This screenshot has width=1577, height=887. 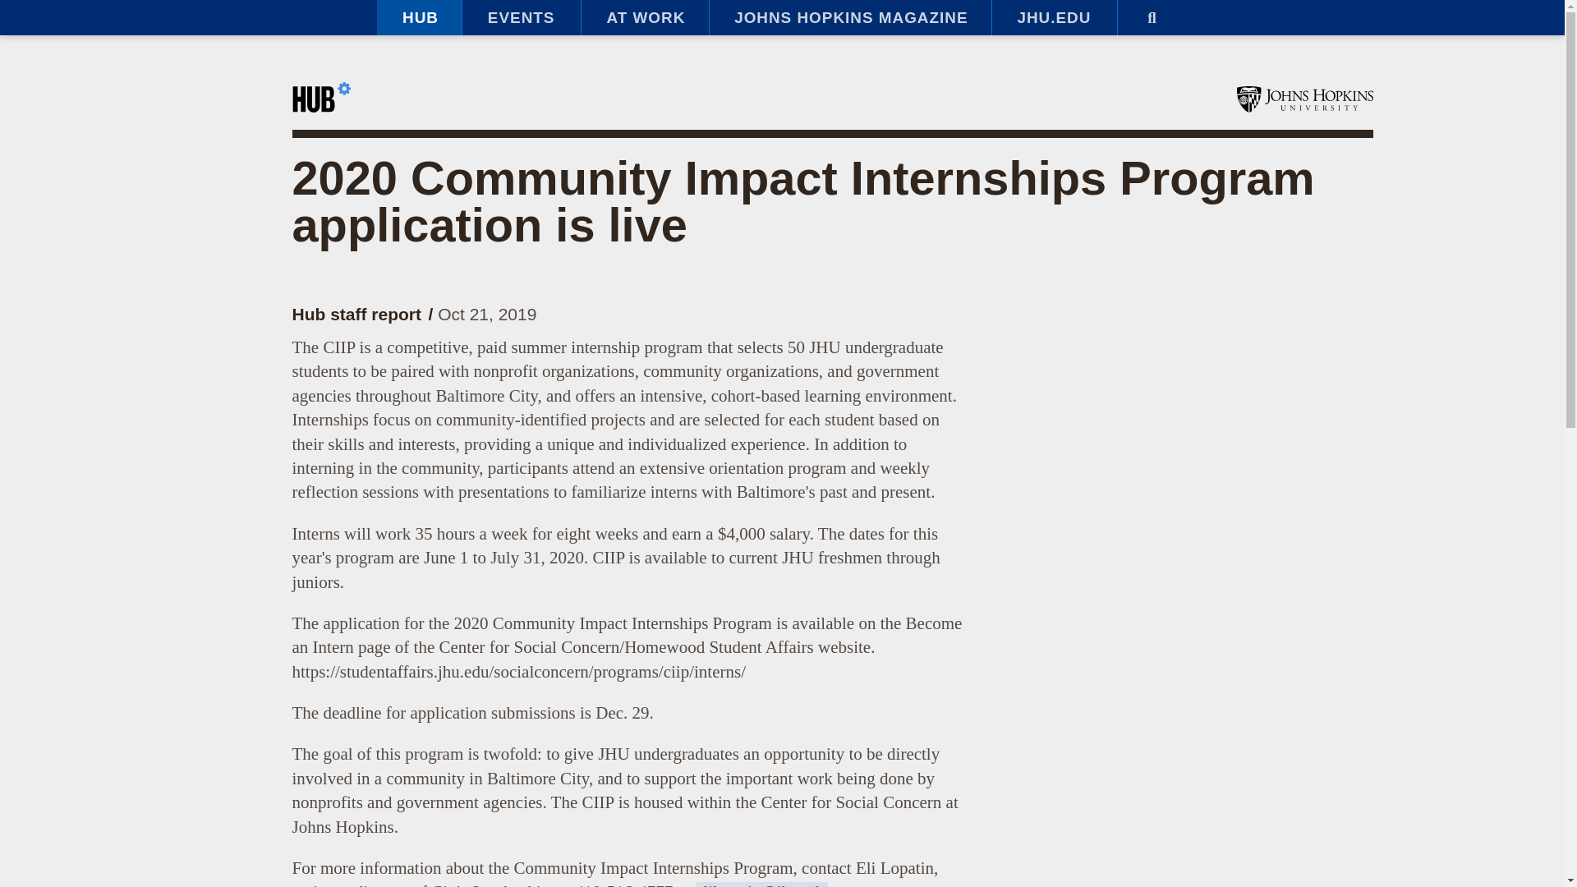 What do you see at coordinates (644, 18) in the screenshot?
I see `AT WORK` at bounding box center [644, 18].